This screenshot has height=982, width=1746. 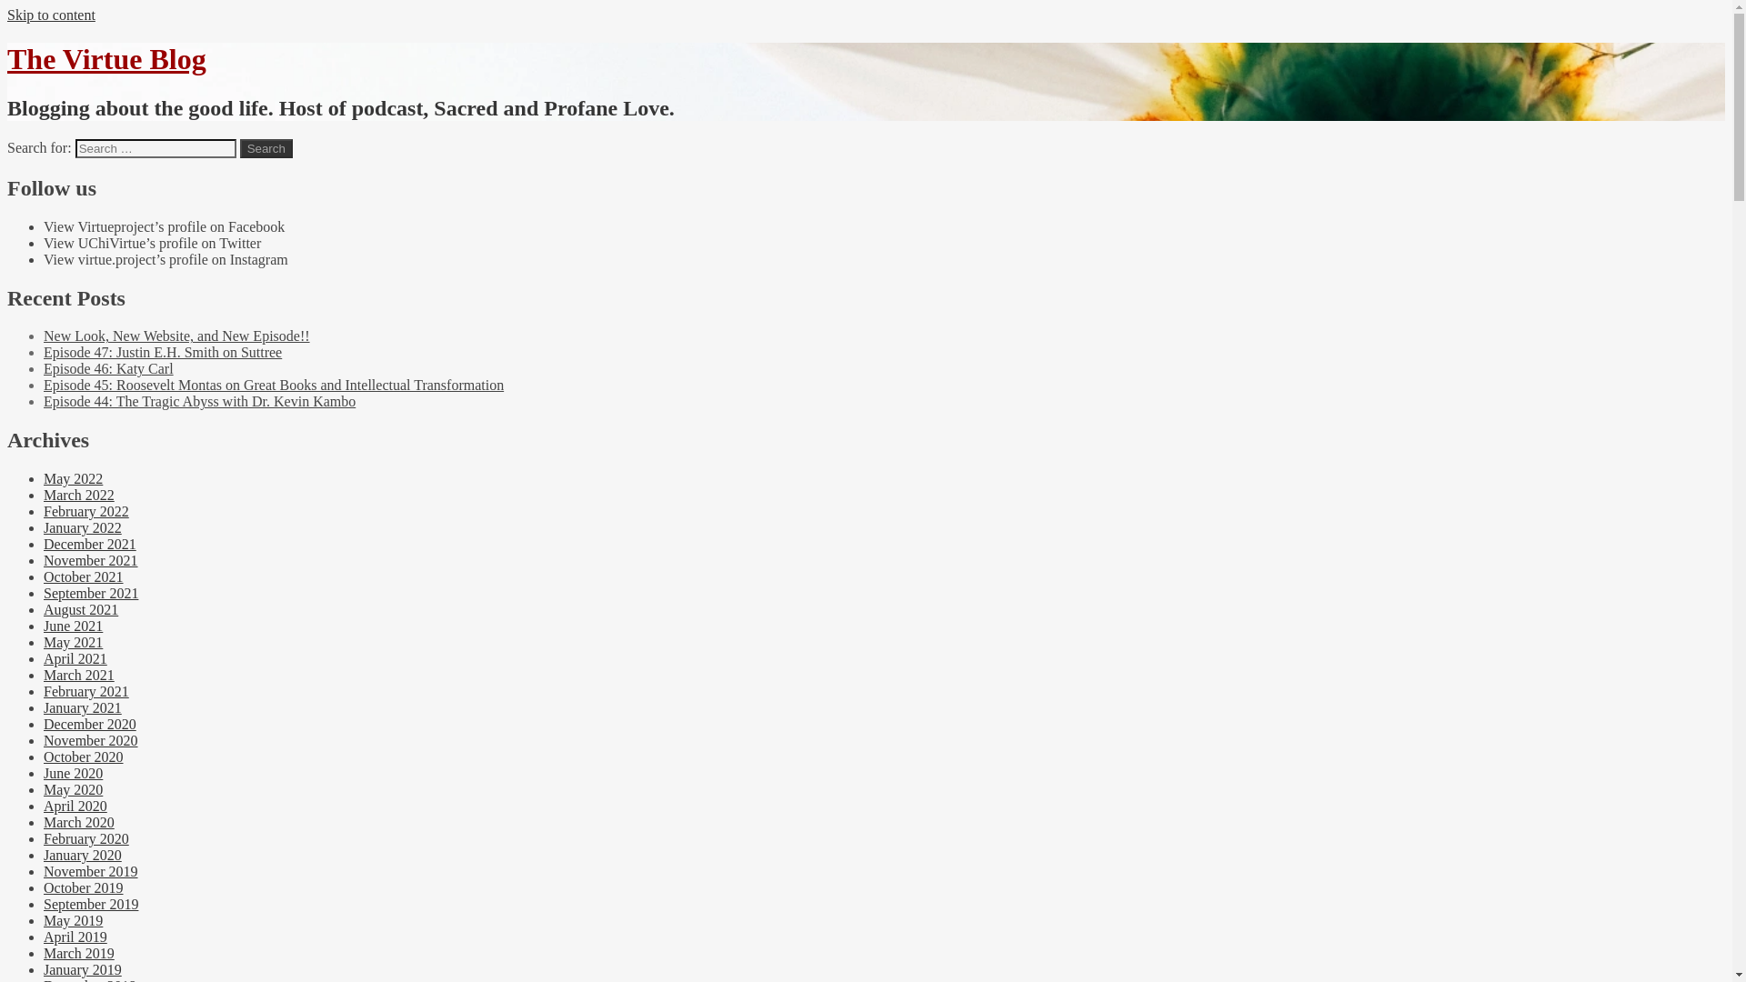 I want to click on November 2020, so click(x=91, y=740).